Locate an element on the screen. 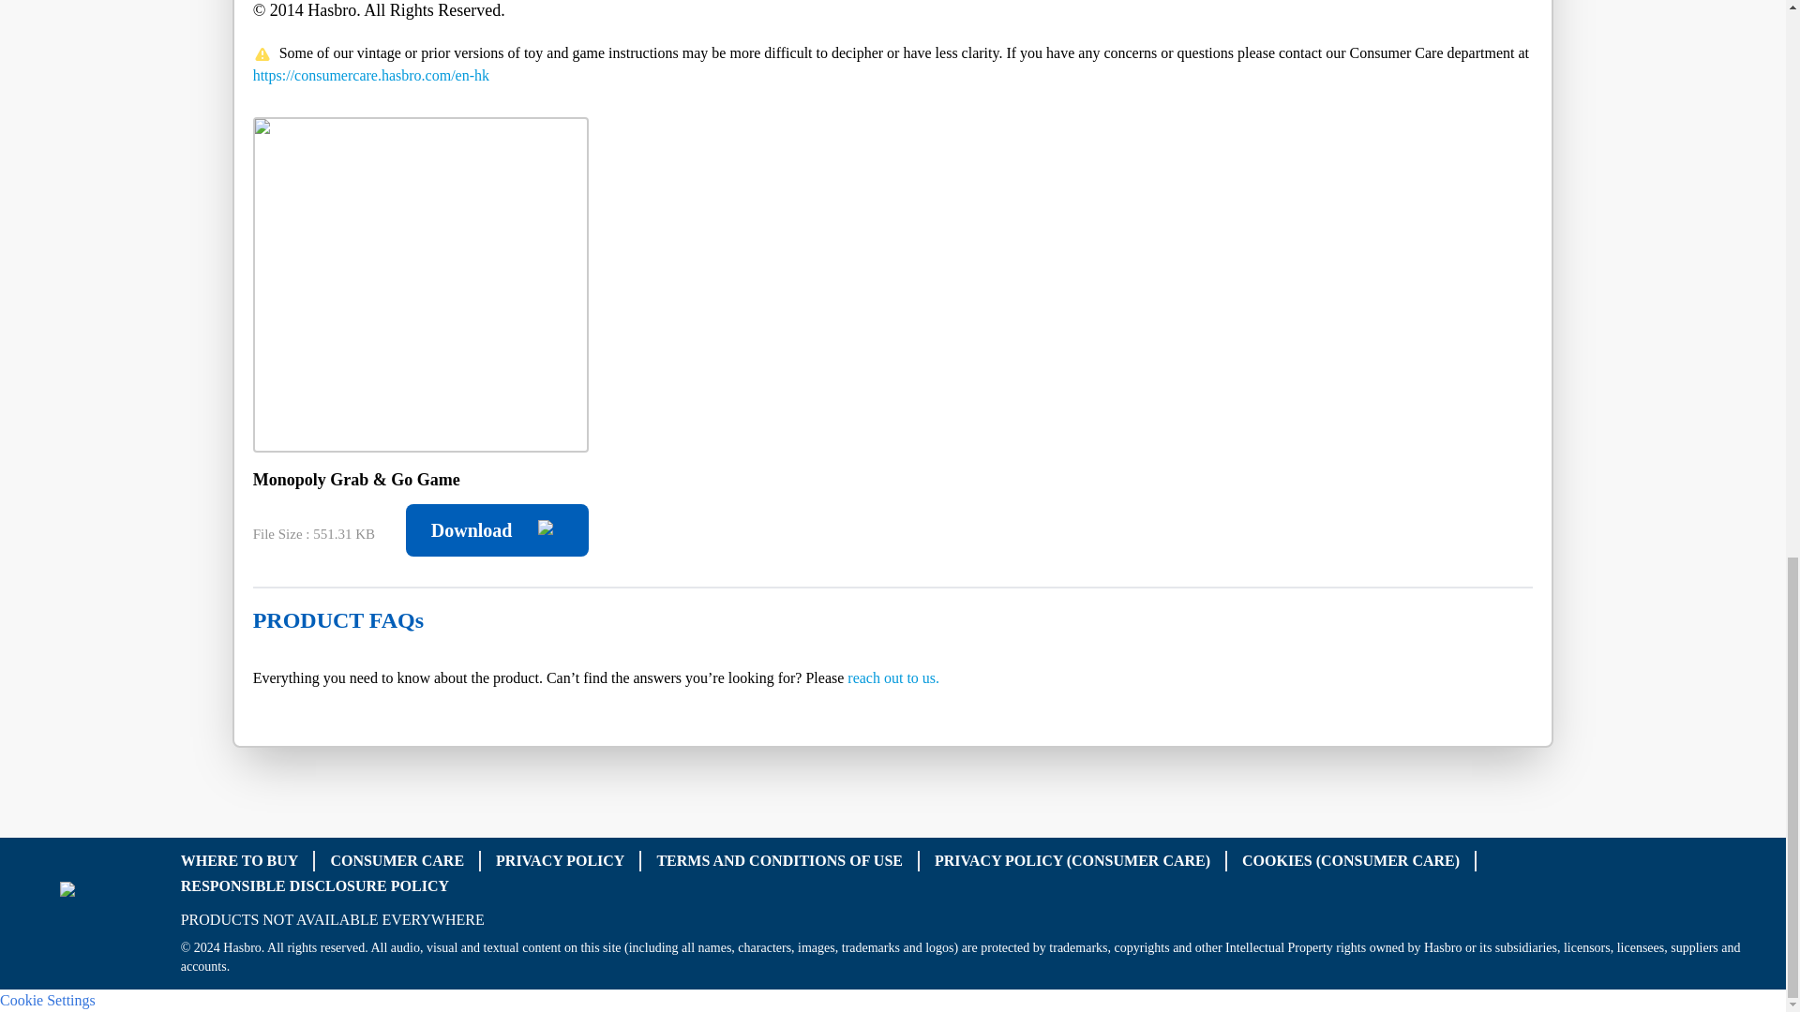 The image size is (1800, 1012). CONSUMER CARE is located at coordinates (397, 859).